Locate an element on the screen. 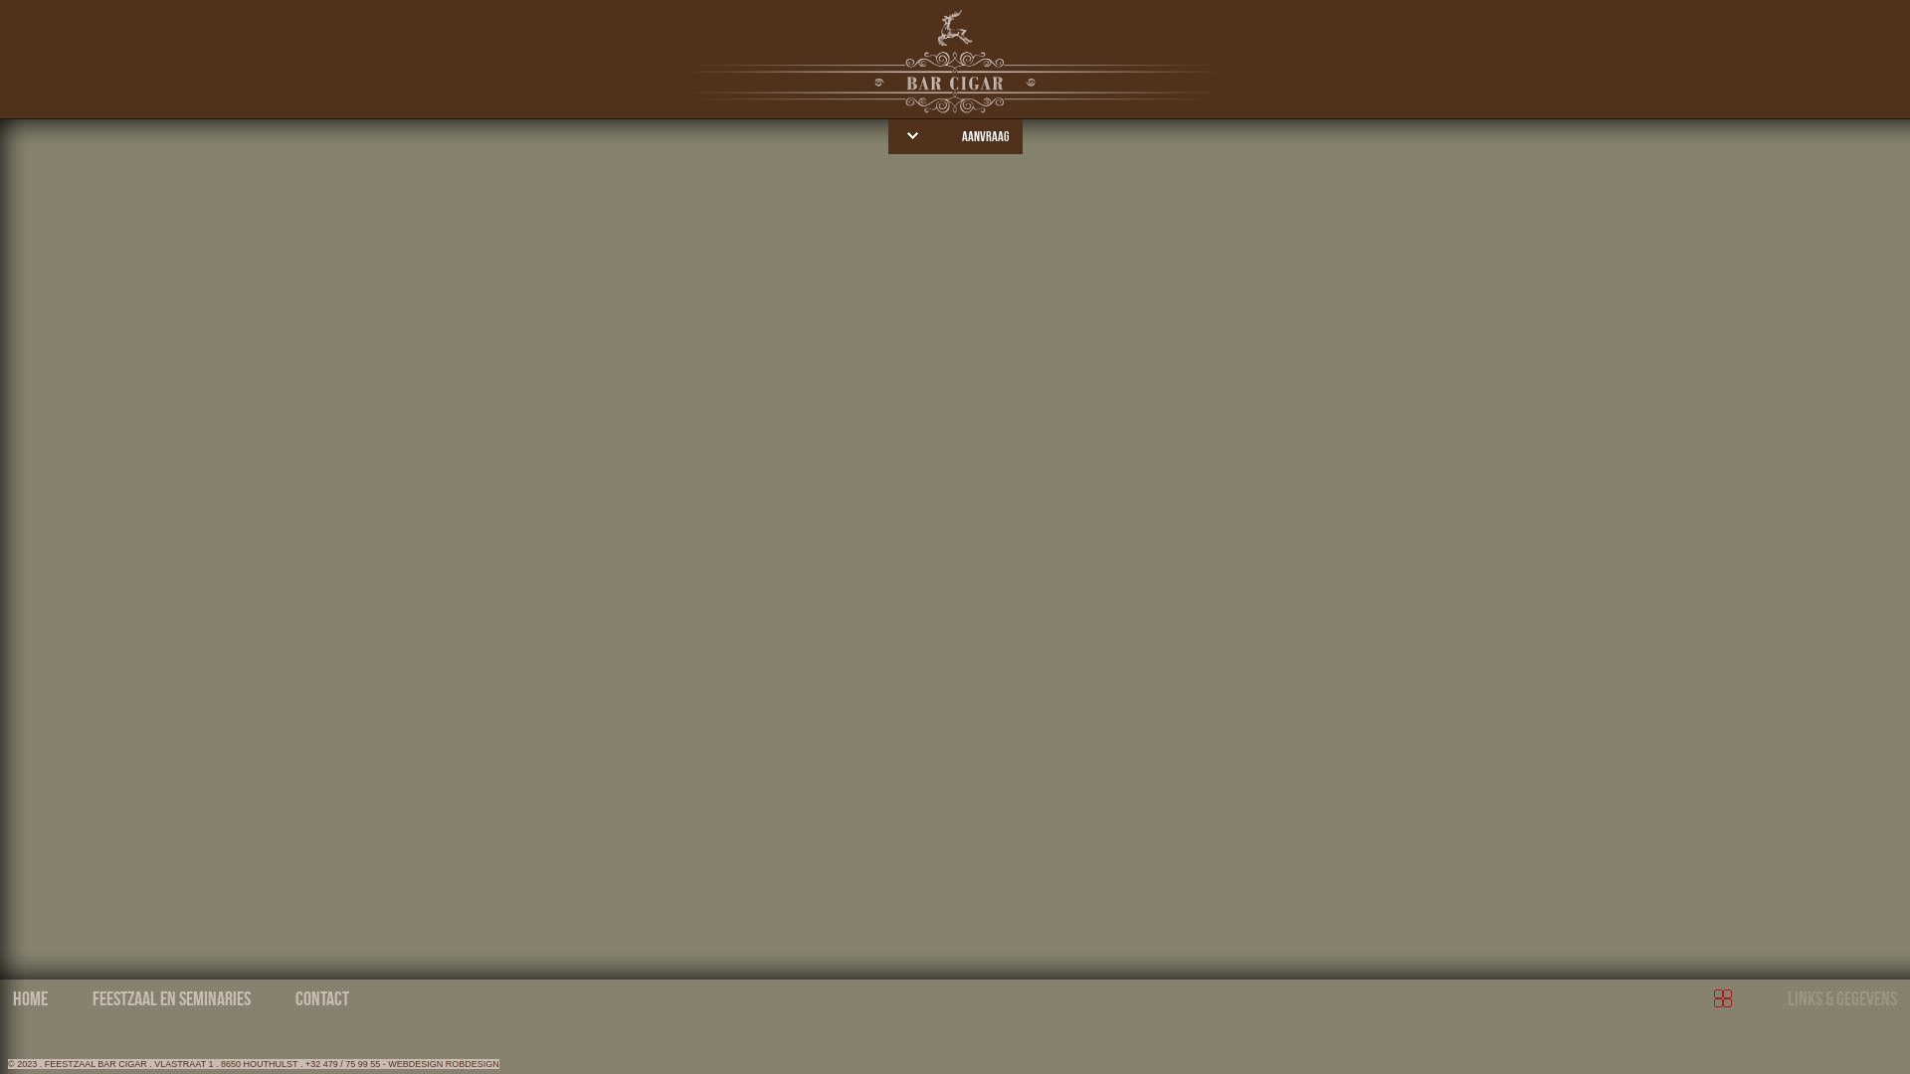 The height and width of the screenshot is (1074, 1910). Verzenden is located at coordinates (1367, 334).